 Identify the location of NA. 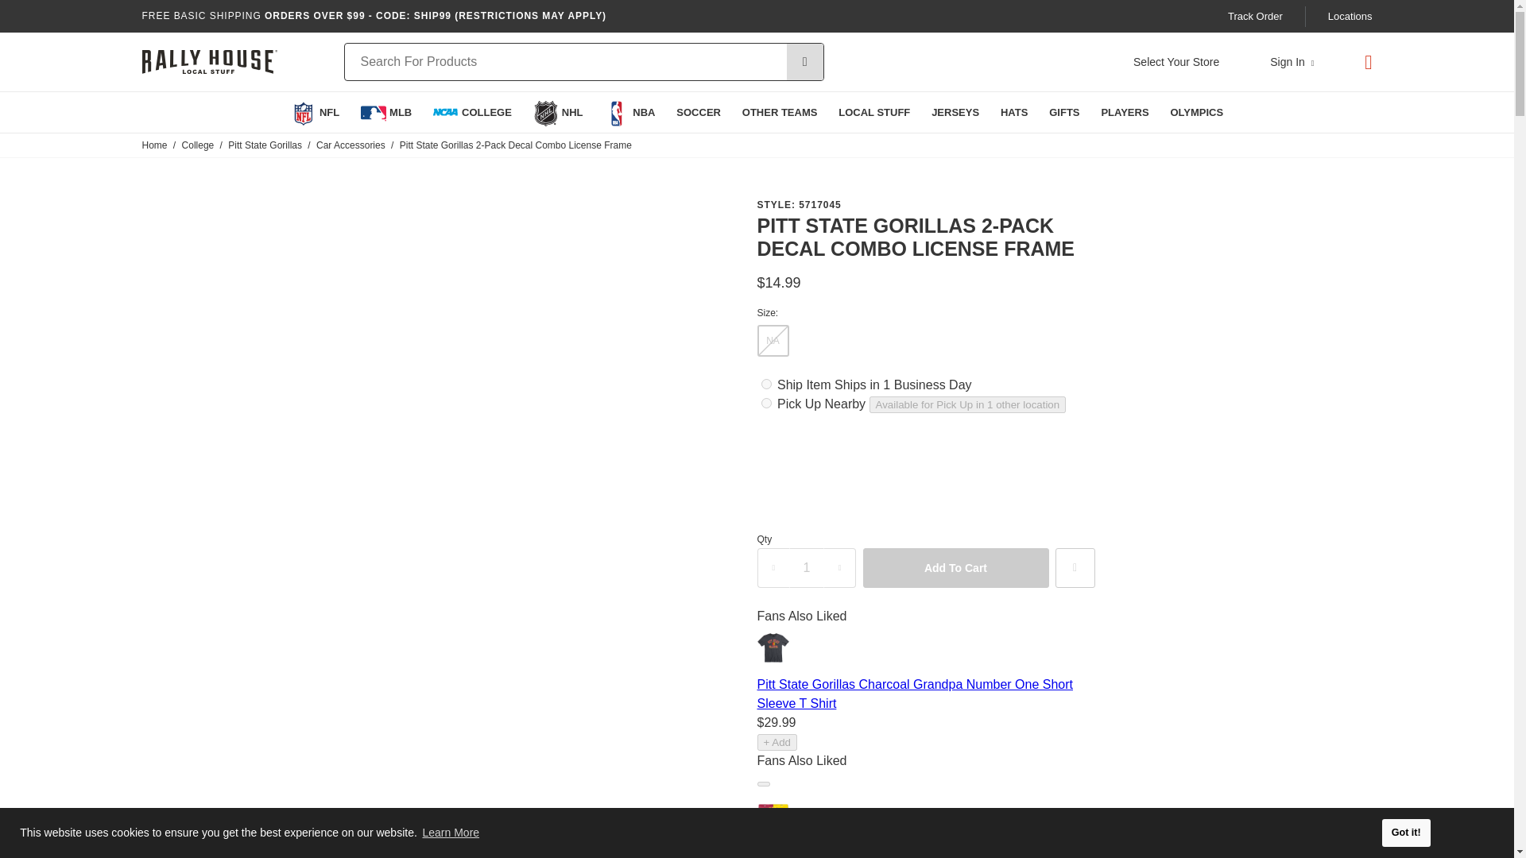
(773, 341).